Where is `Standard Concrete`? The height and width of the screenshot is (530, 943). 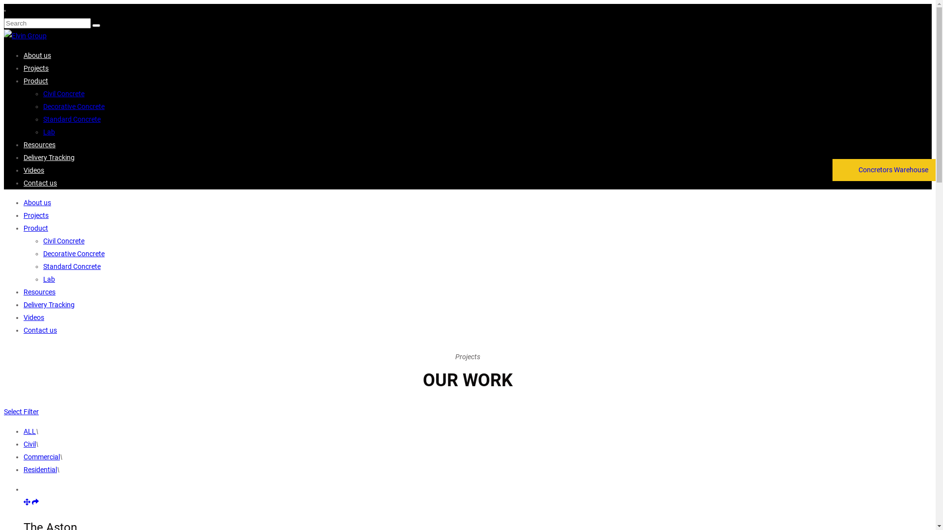 Standard Concrete is located at coordinates (72, 119).